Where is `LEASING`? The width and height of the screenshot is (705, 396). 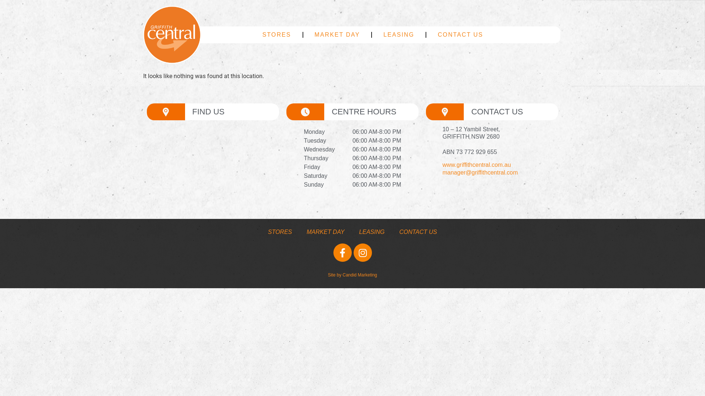
LEASING is located at coordinates (399, 35).